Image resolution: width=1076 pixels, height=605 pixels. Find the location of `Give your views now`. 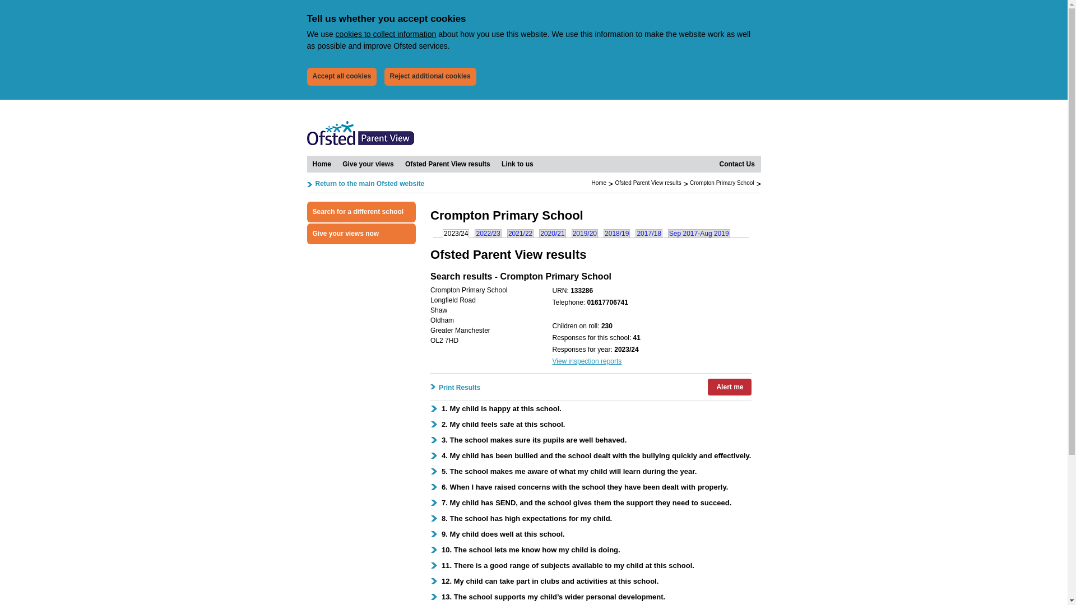

Give your views now is located at coordinates (361, 234).